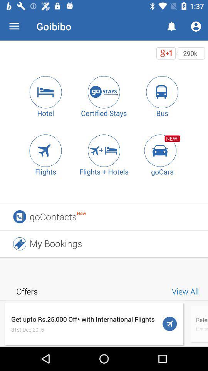 This screenshot has width=208, height=371. Describe the element at coordinates (45, 151) in the screenshot. I see `open the item next to flights + hotels icon` at that location.